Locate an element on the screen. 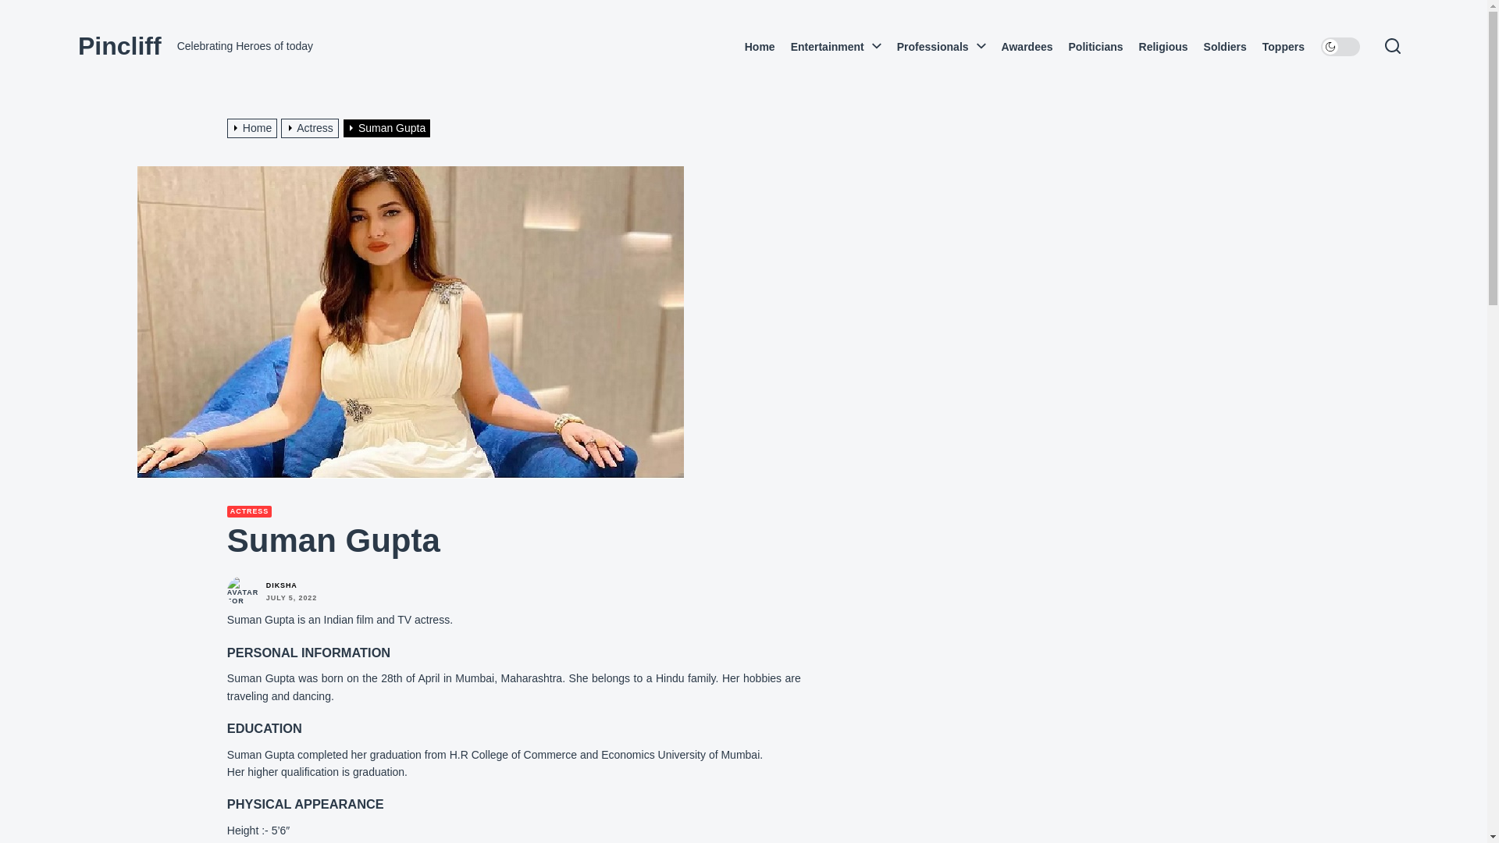 The width and height of the screenshot is (1499, 843). Awardees is located at coordinates (1027, 47).